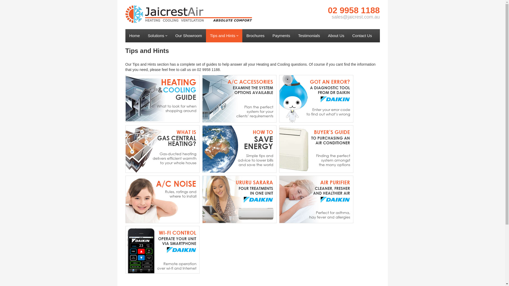  Describe the element at coordinates (354, 10) in the screenshot. I see `02 9958 1188` at that location.